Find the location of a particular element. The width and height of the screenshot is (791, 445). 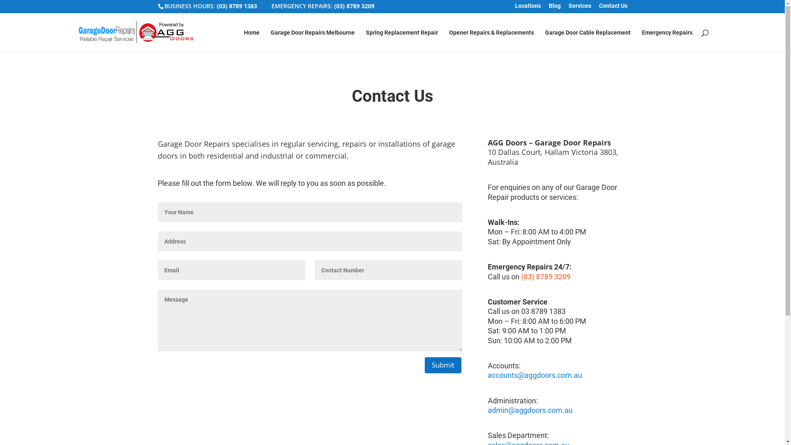

Emergency Repairs is located at coordinates (667, 41).